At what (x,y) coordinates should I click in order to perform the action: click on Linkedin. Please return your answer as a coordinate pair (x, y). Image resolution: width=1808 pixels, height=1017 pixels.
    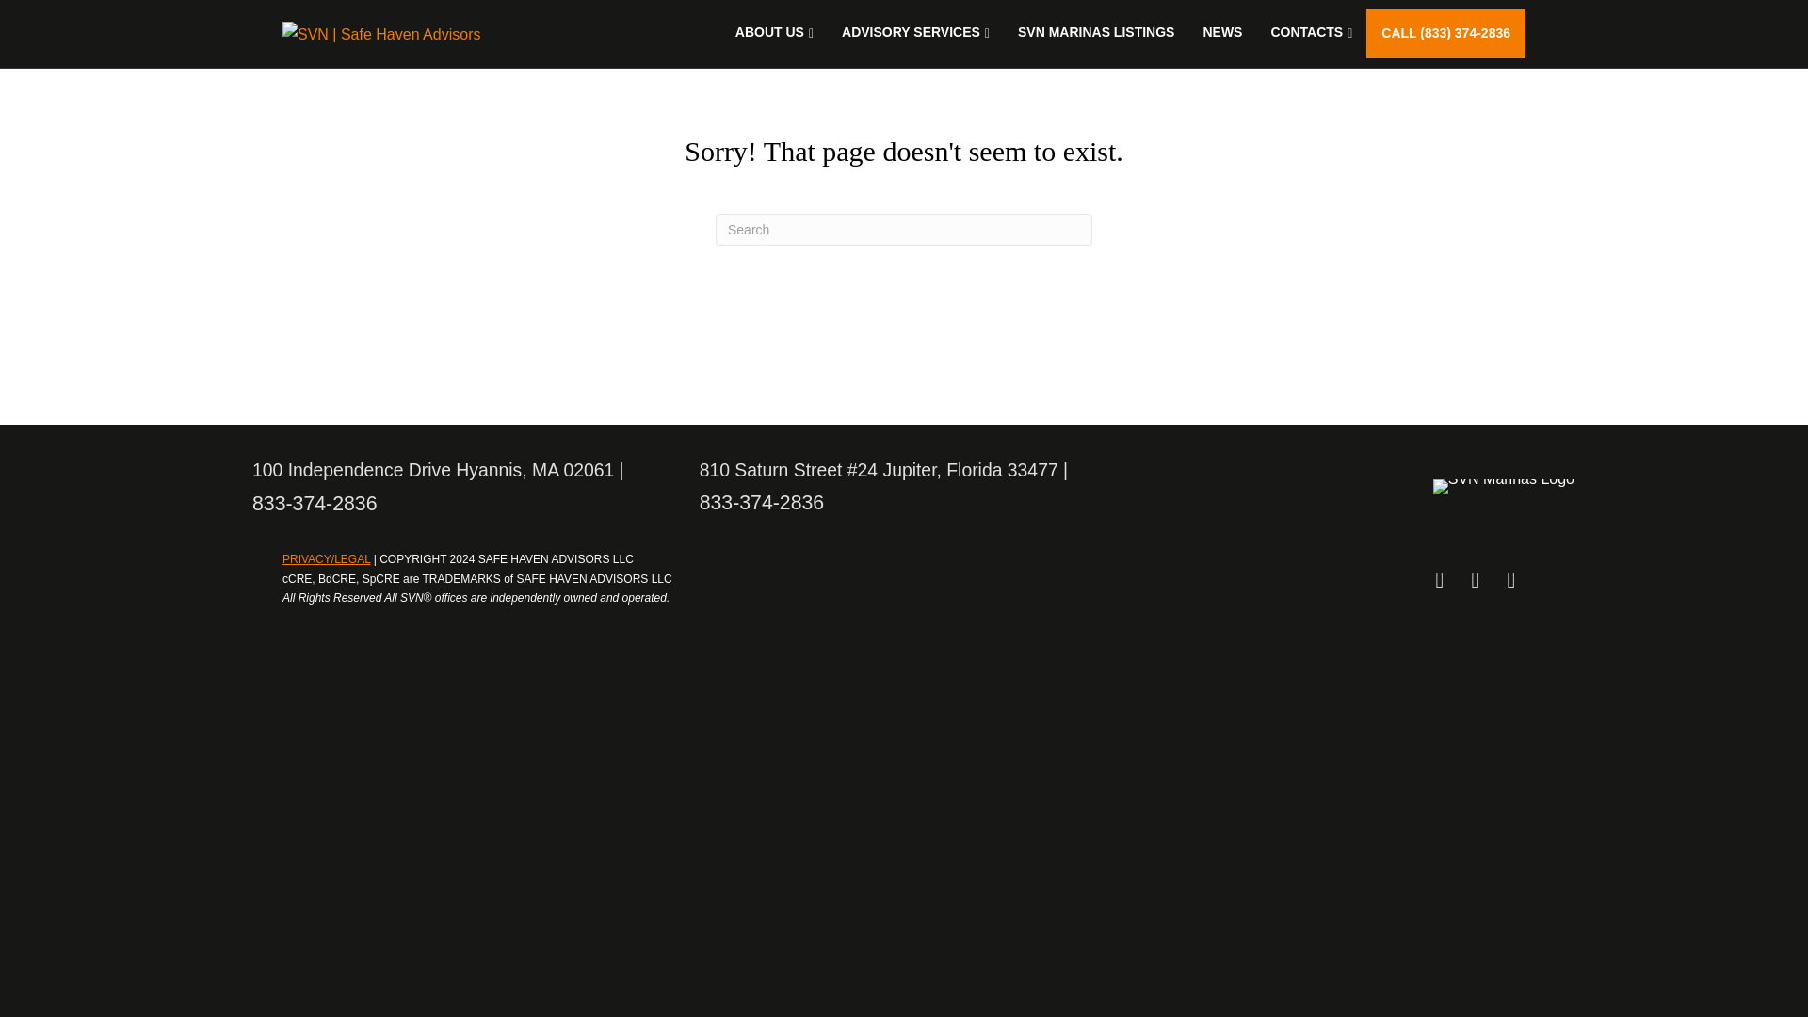
    Looking at the image, I should click on (1475, 579).